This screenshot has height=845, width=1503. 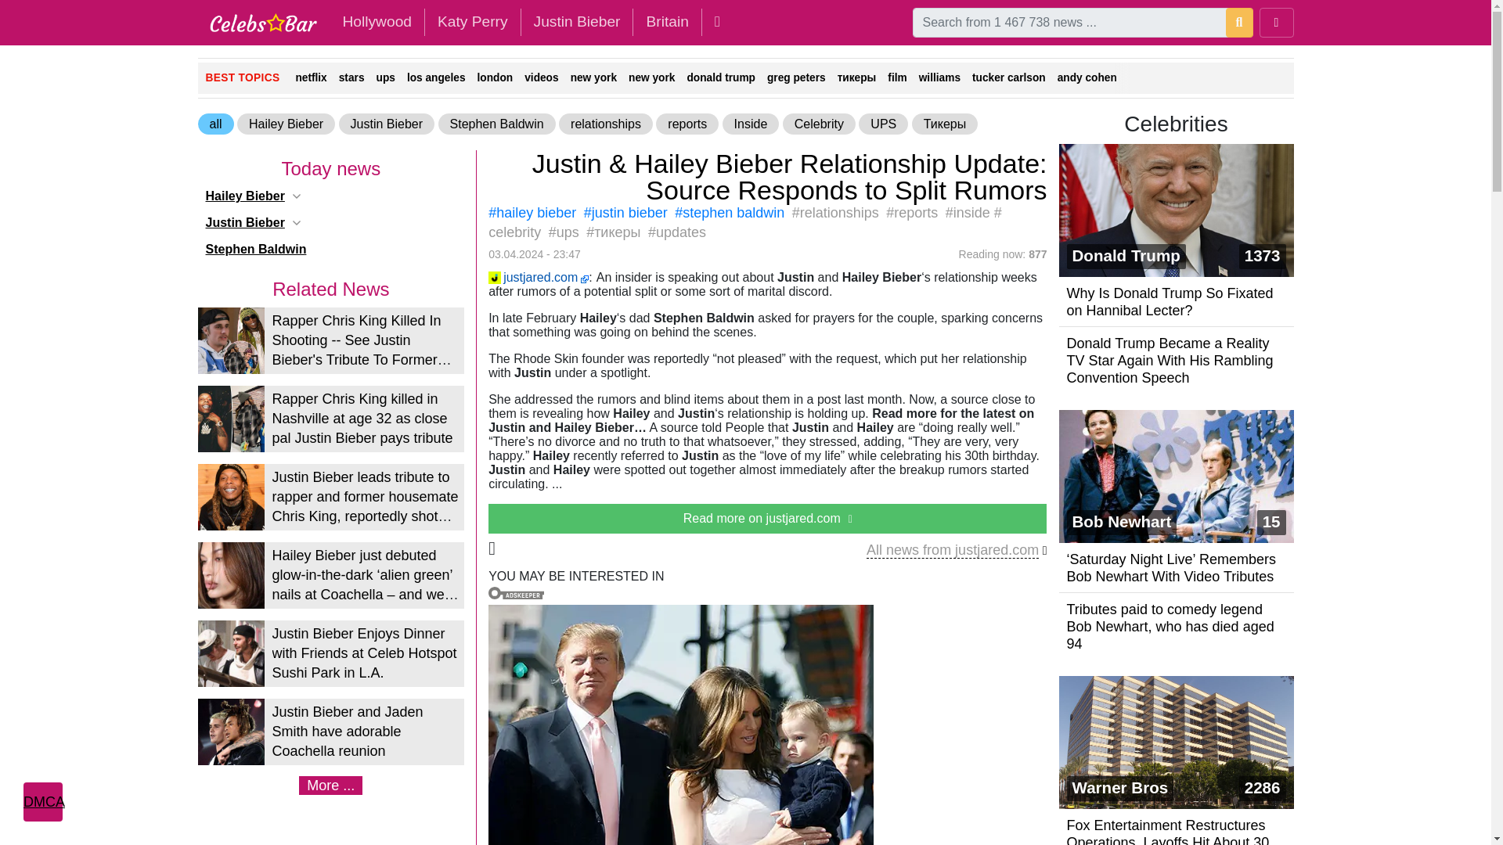 What do you see at coordinates (376, 22) in the screenshot?
I see `Hollywood` at bounding box center [376, 22].